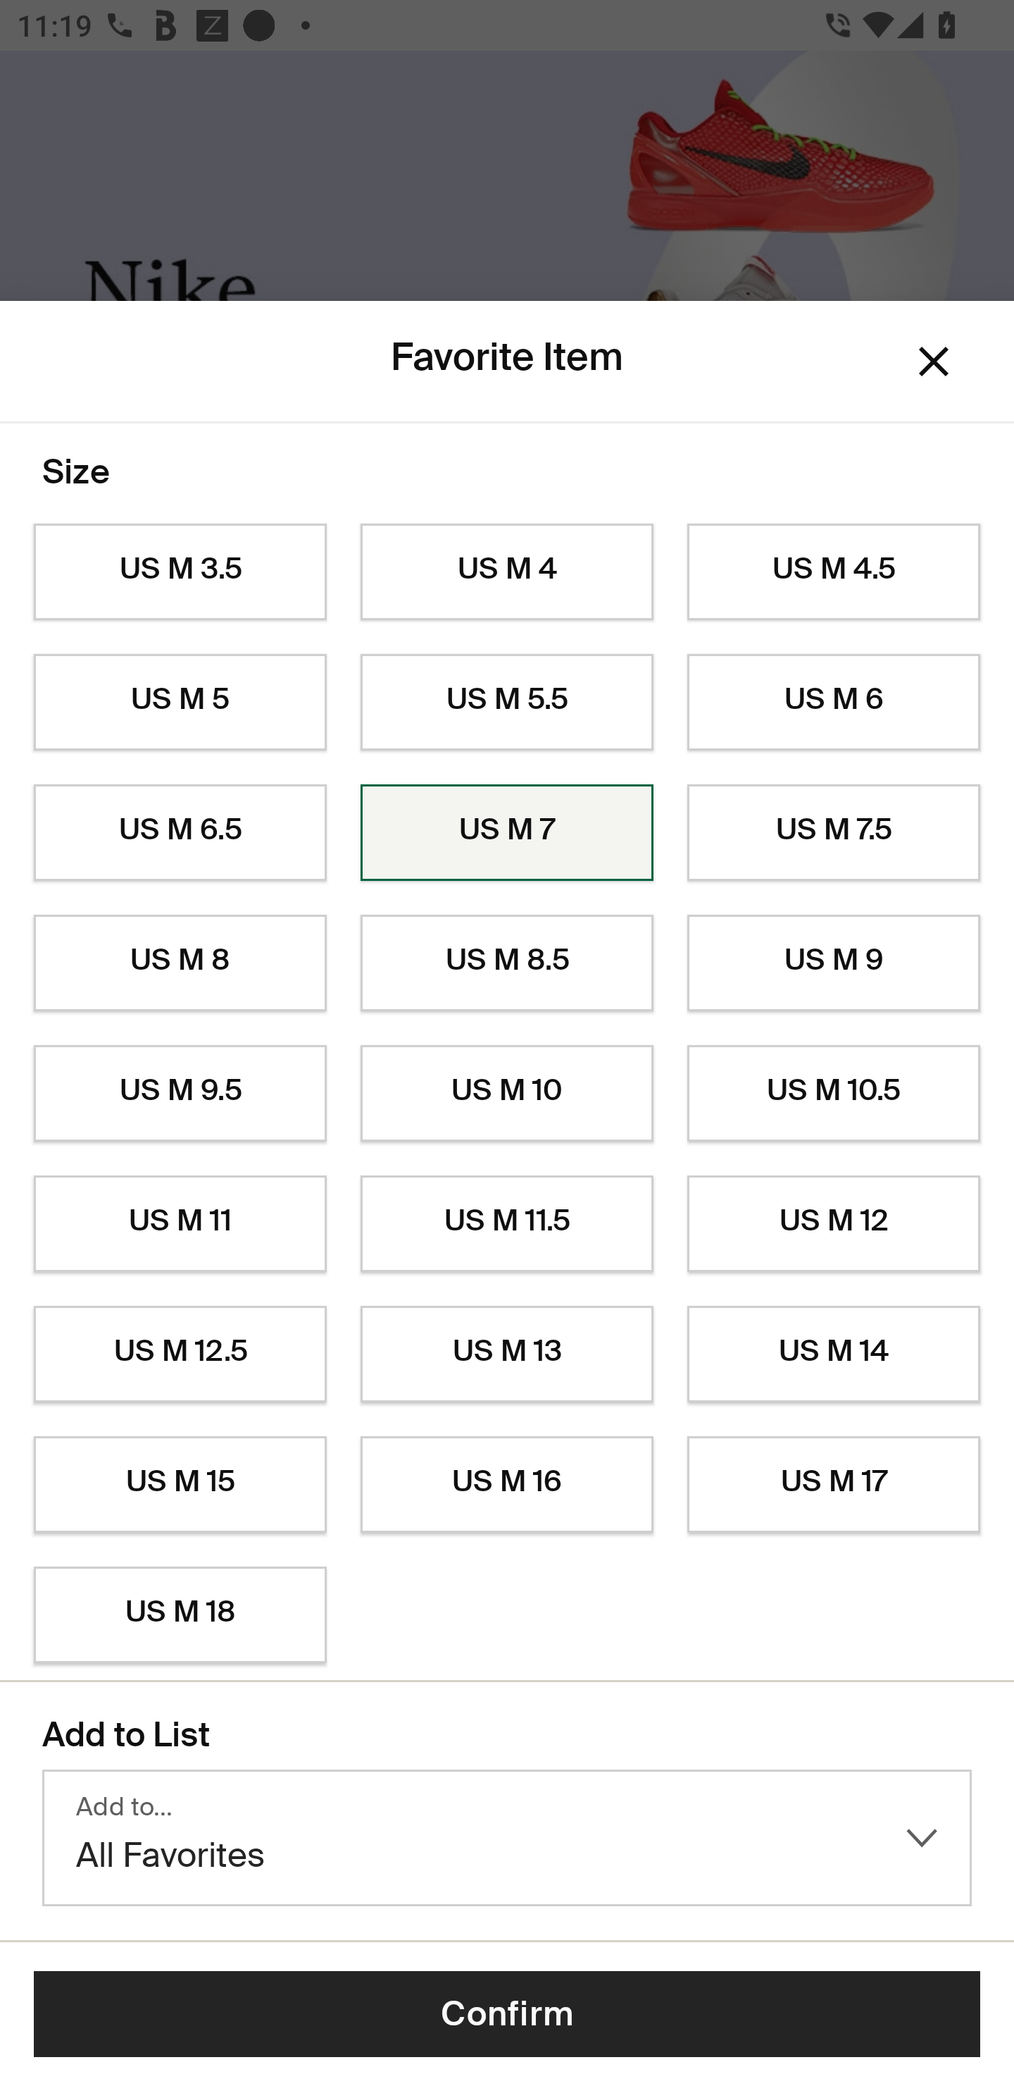 This screenshot has width=1014, height=2086. What do you see at coordinates (507, 1094) in the screenshot?
I see `US M 10` at bounding box center [507, 1094].